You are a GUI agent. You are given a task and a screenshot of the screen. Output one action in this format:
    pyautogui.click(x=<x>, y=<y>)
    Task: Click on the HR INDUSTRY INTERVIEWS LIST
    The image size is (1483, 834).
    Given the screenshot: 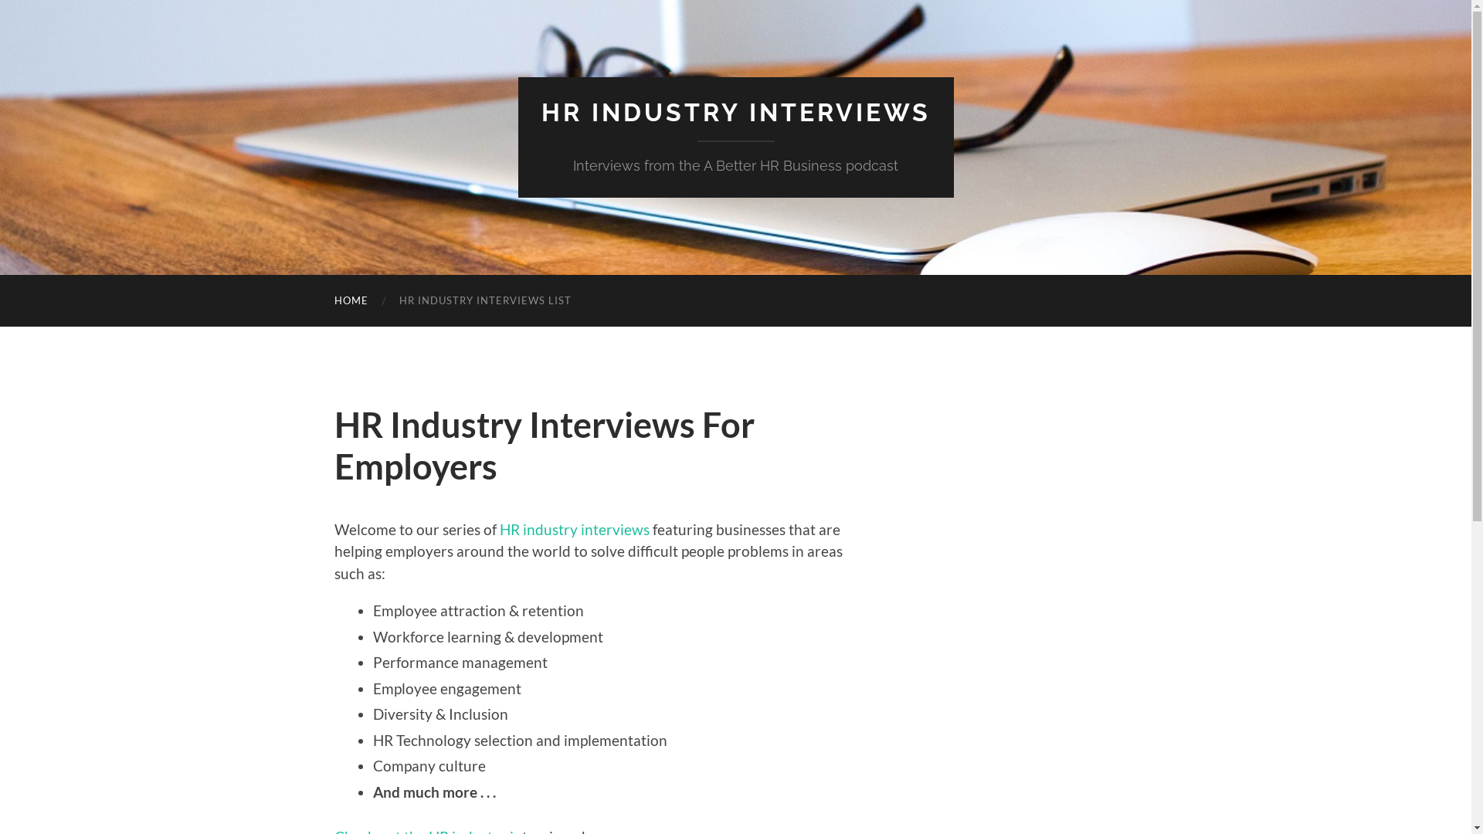 What is the action you would take?
    pyautogui.click(x=485, y=301)
    